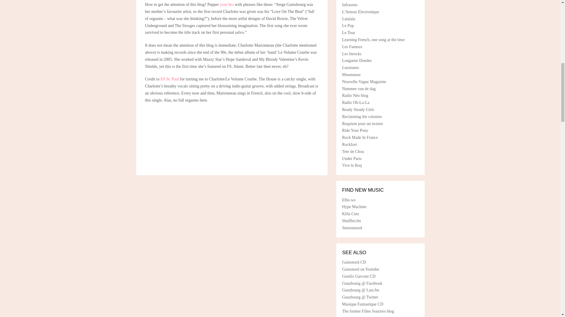  What do you see at coordinates (170, 79) in the screenshot?
I see `DJ St. Paul` at bounding box center [170, 79].